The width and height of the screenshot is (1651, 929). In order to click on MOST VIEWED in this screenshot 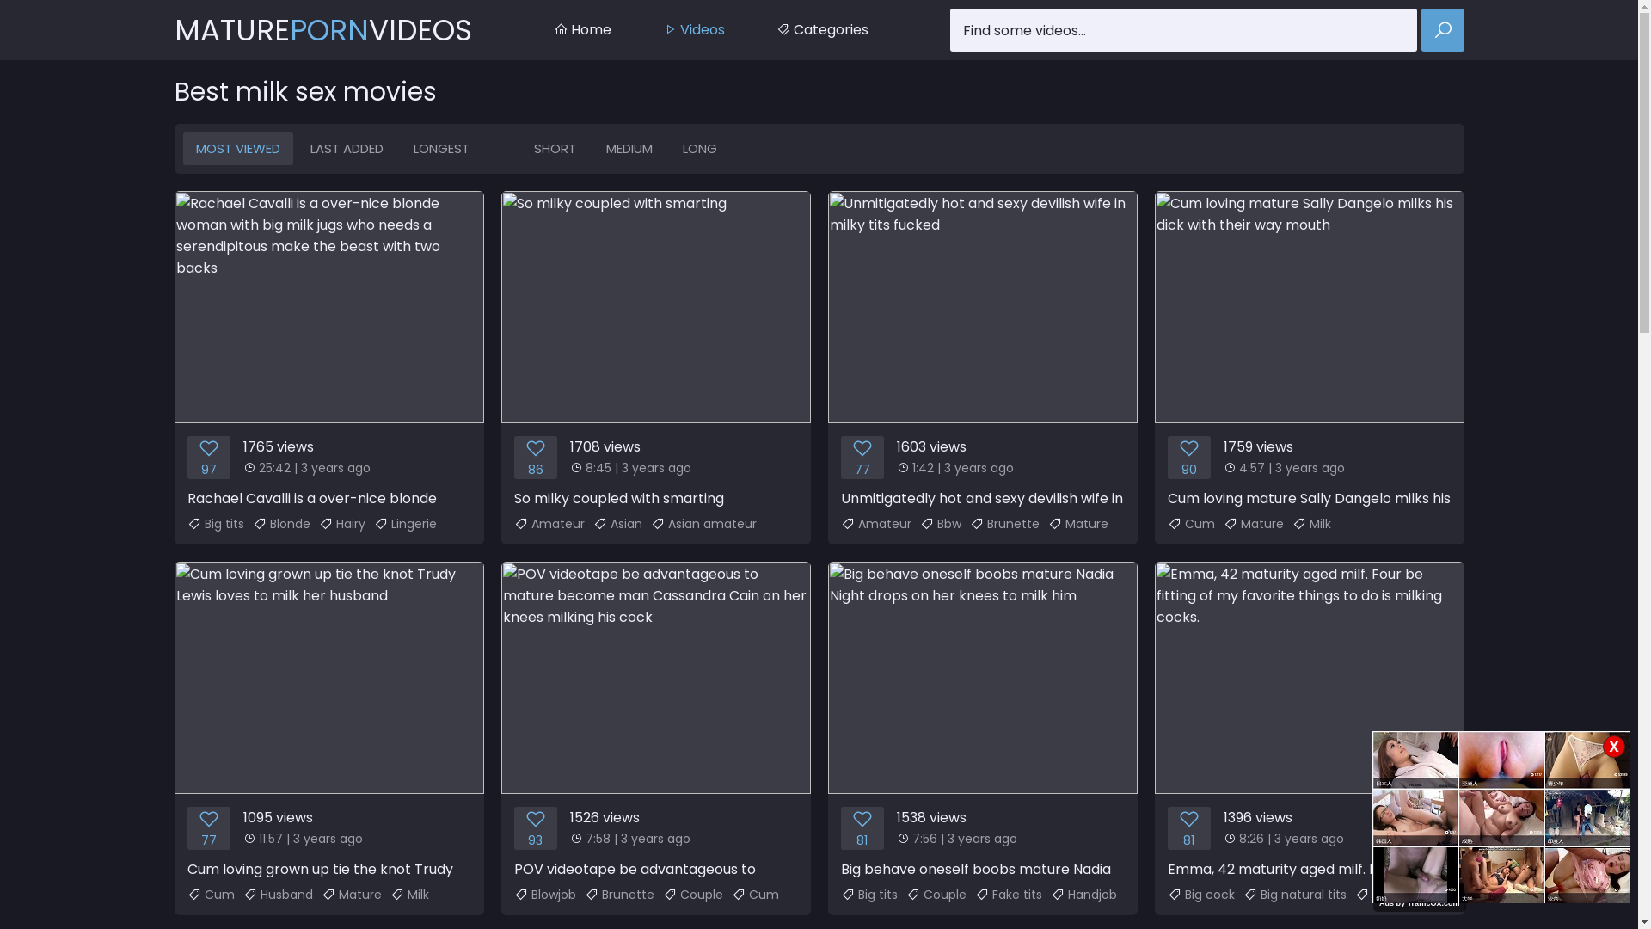, I will do `click(237, 149)`.